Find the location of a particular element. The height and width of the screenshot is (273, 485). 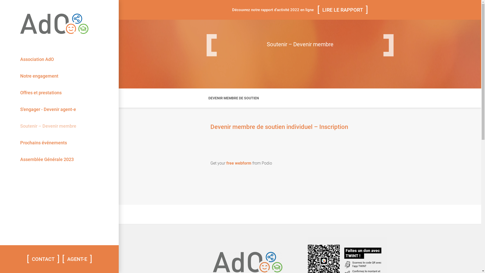

Offres et prestations is located at coordinates (41, 93).